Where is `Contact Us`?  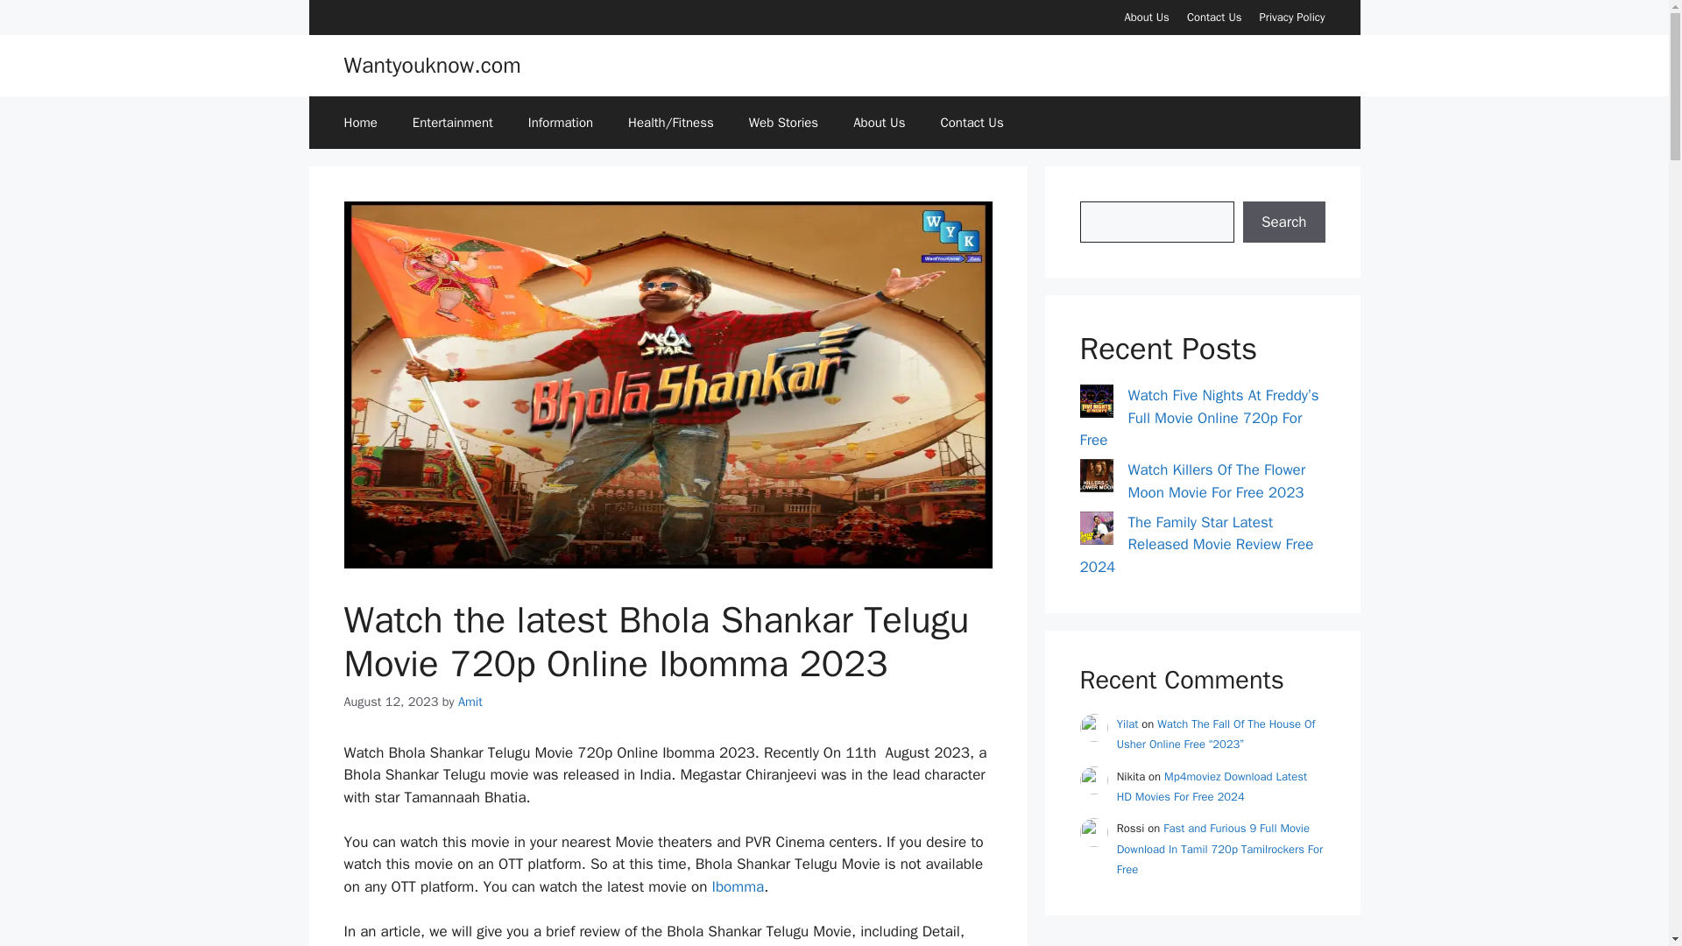
Contact Us is located at coordinates (971, 123).